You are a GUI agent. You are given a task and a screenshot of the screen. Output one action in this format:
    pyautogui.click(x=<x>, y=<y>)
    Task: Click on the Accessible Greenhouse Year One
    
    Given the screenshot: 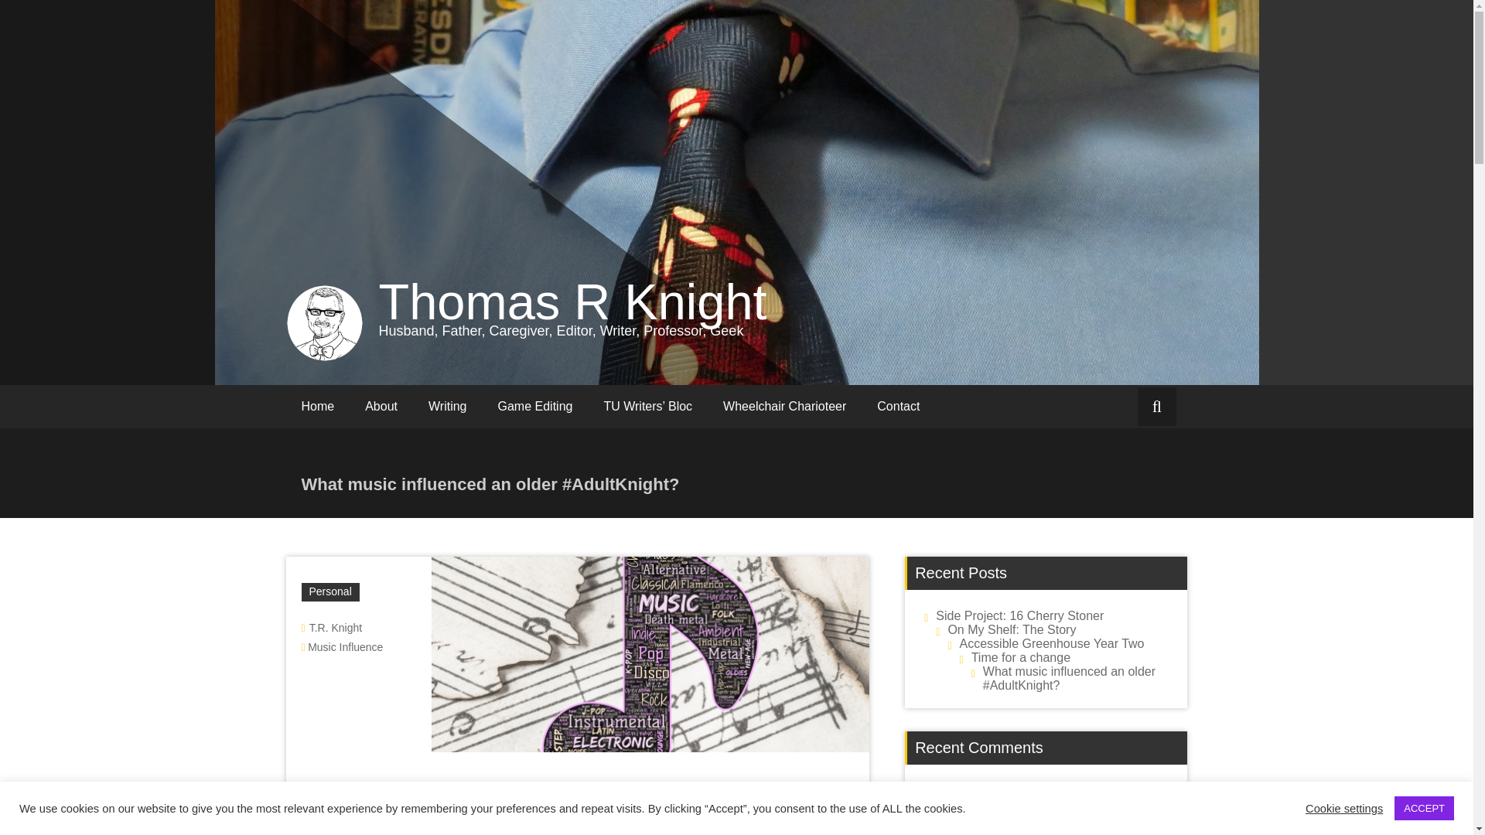 What is the action you would take?
    pyautogui.click(x=1017, y=812)
    